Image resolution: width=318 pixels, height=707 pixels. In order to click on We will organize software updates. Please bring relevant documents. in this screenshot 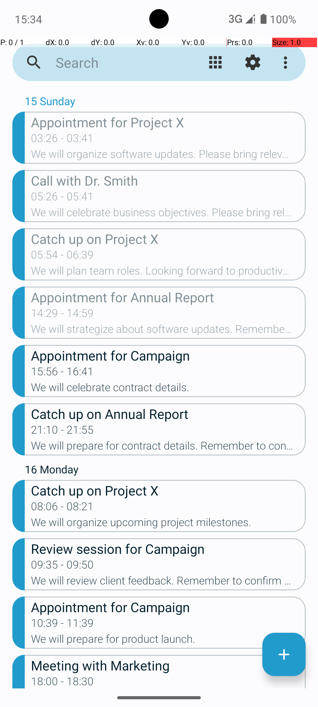, I will do `click(168, 156)`.